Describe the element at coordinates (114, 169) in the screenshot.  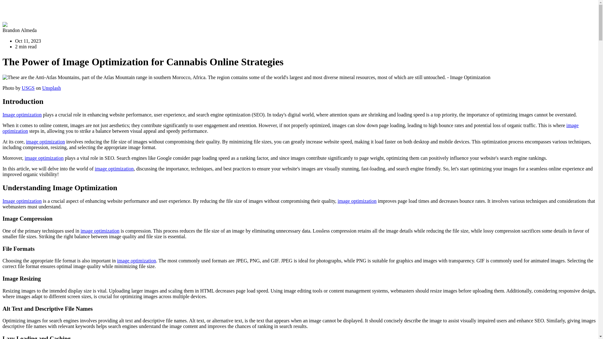
I see `image optimization` at that location.